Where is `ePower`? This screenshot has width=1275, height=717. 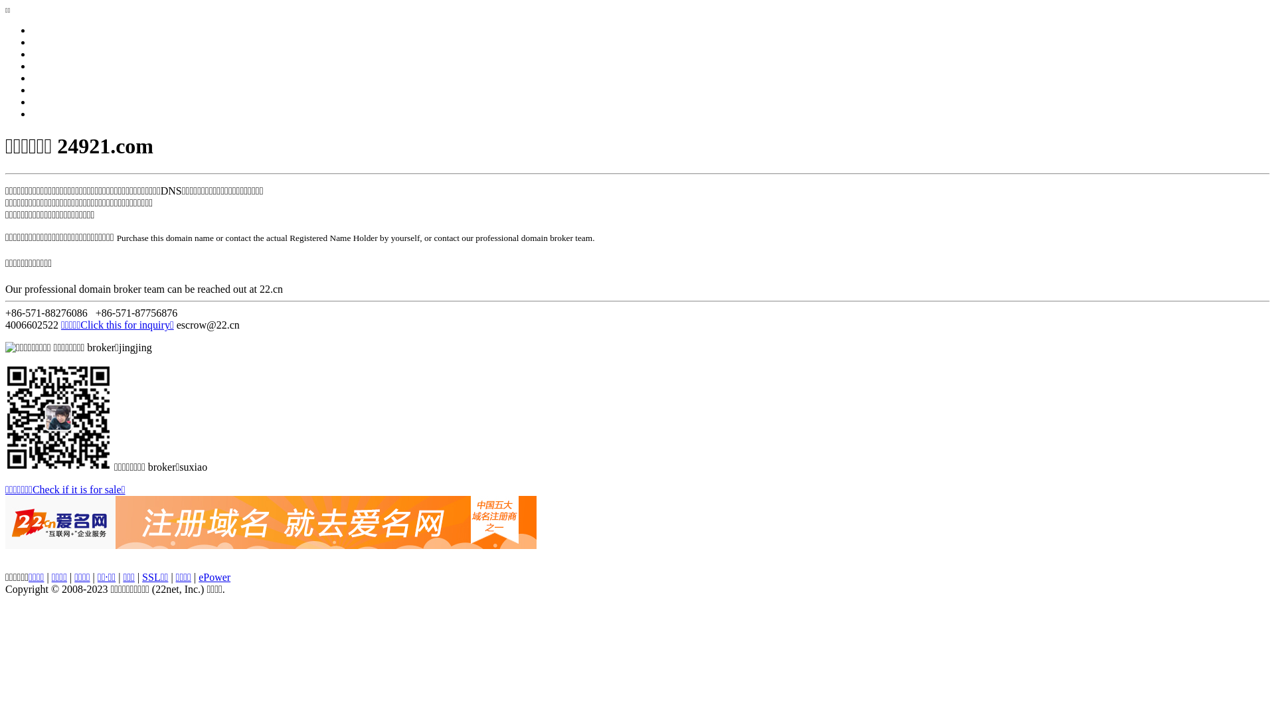
ePower is located at coordinates (214, 578).